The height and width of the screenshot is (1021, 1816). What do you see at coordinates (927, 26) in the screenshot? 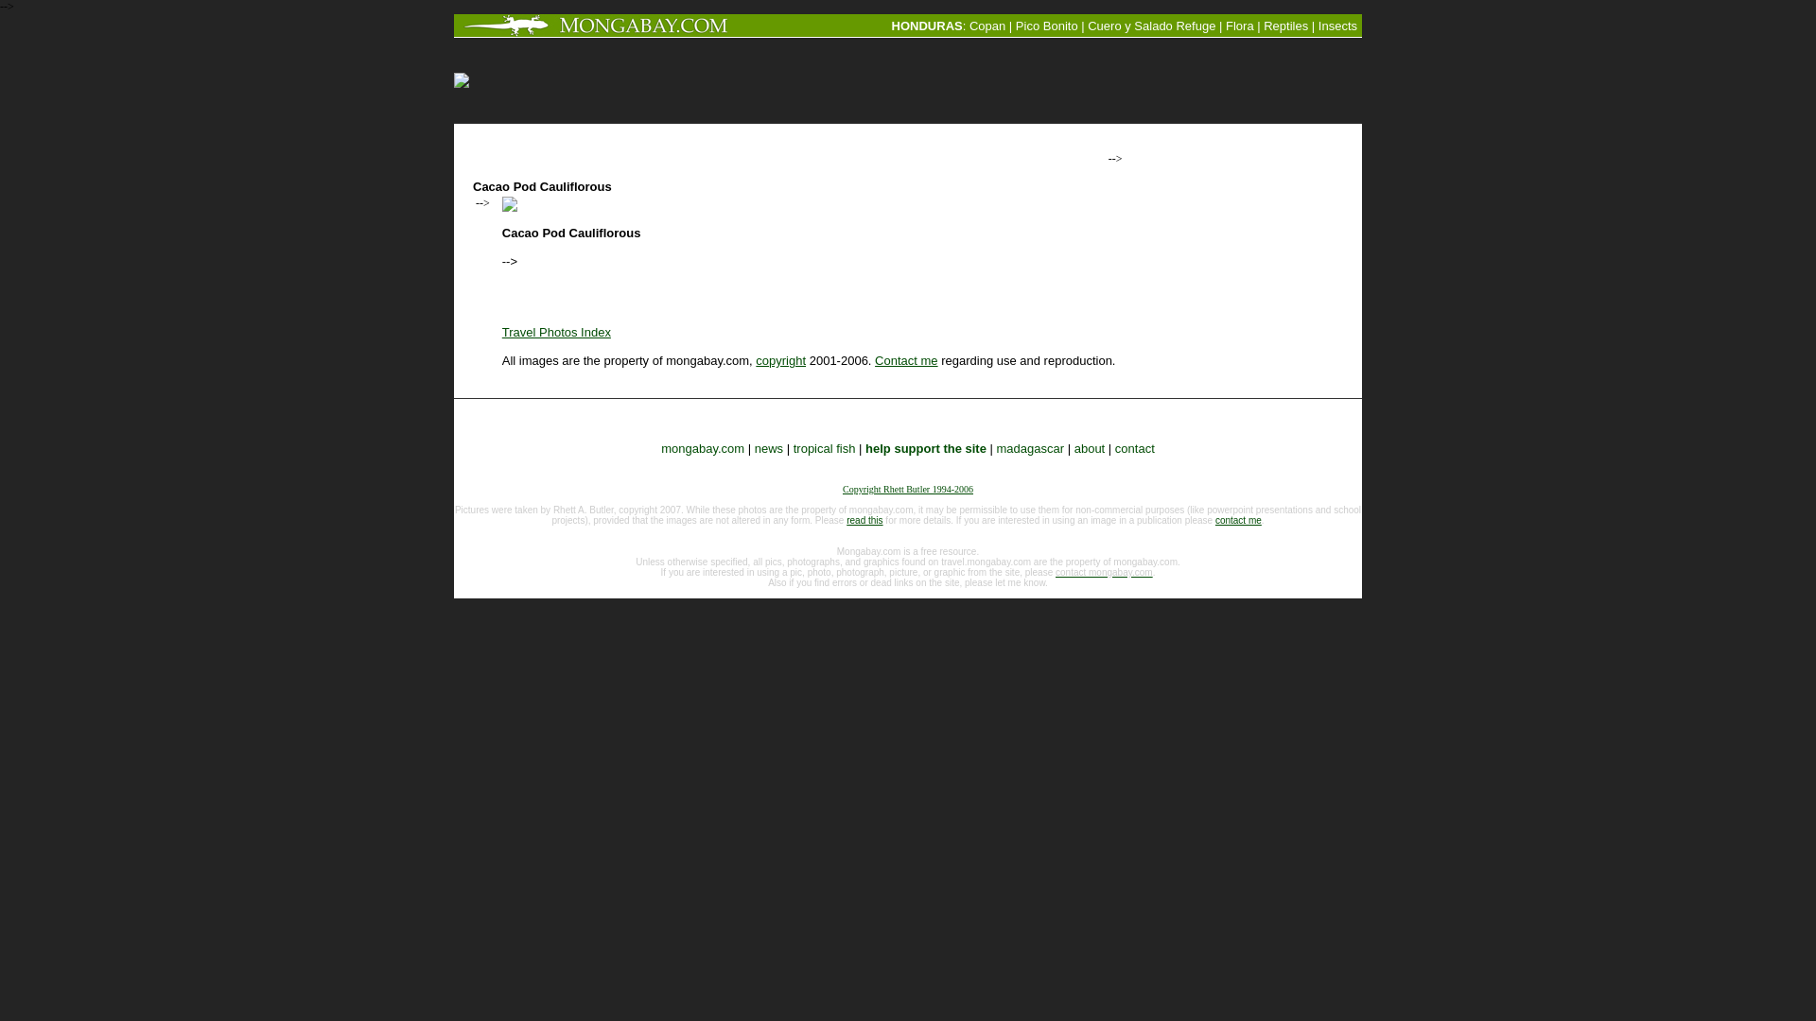
I see `HONDURAS` at bounding box center [927, 26].